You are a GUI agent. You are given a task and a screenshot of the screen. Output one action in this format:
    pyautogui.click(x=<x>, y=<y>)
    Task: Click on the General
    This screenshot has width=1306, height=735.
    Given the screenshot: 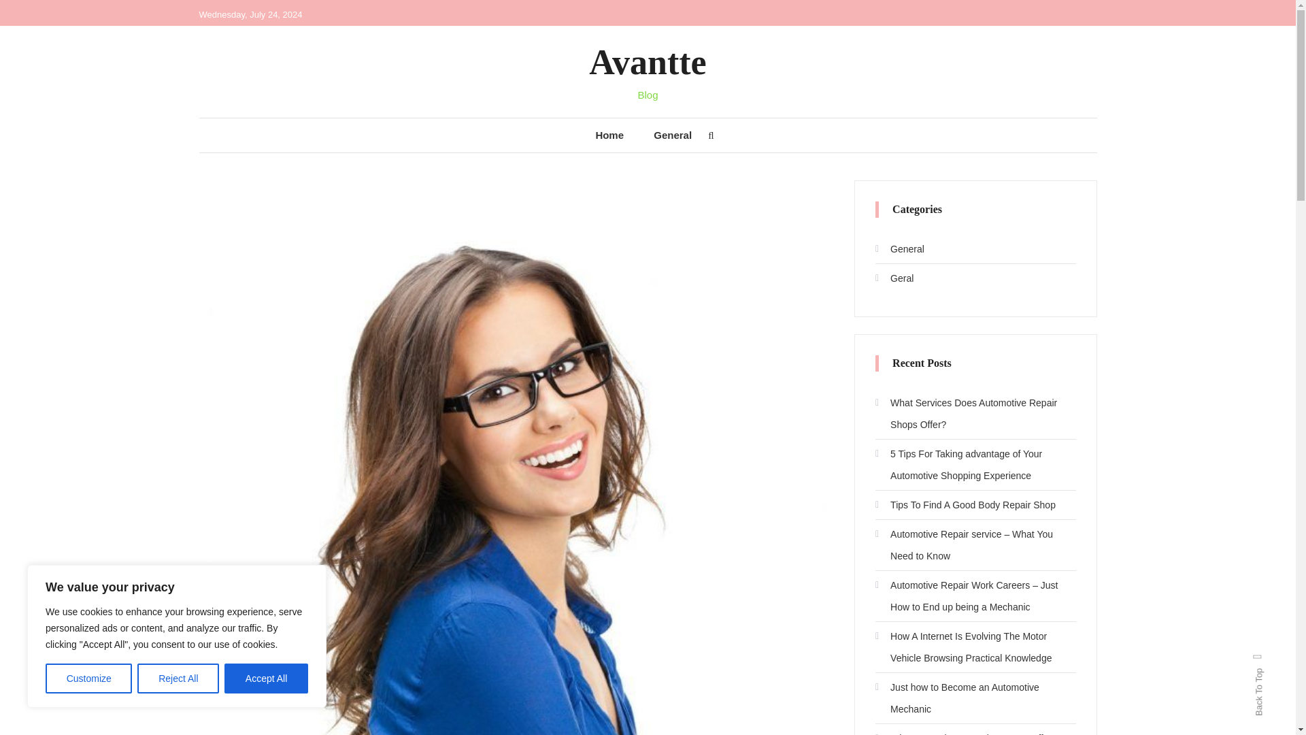 What is the action you would take?
    pyautogui.click(x=672, y=135)
    